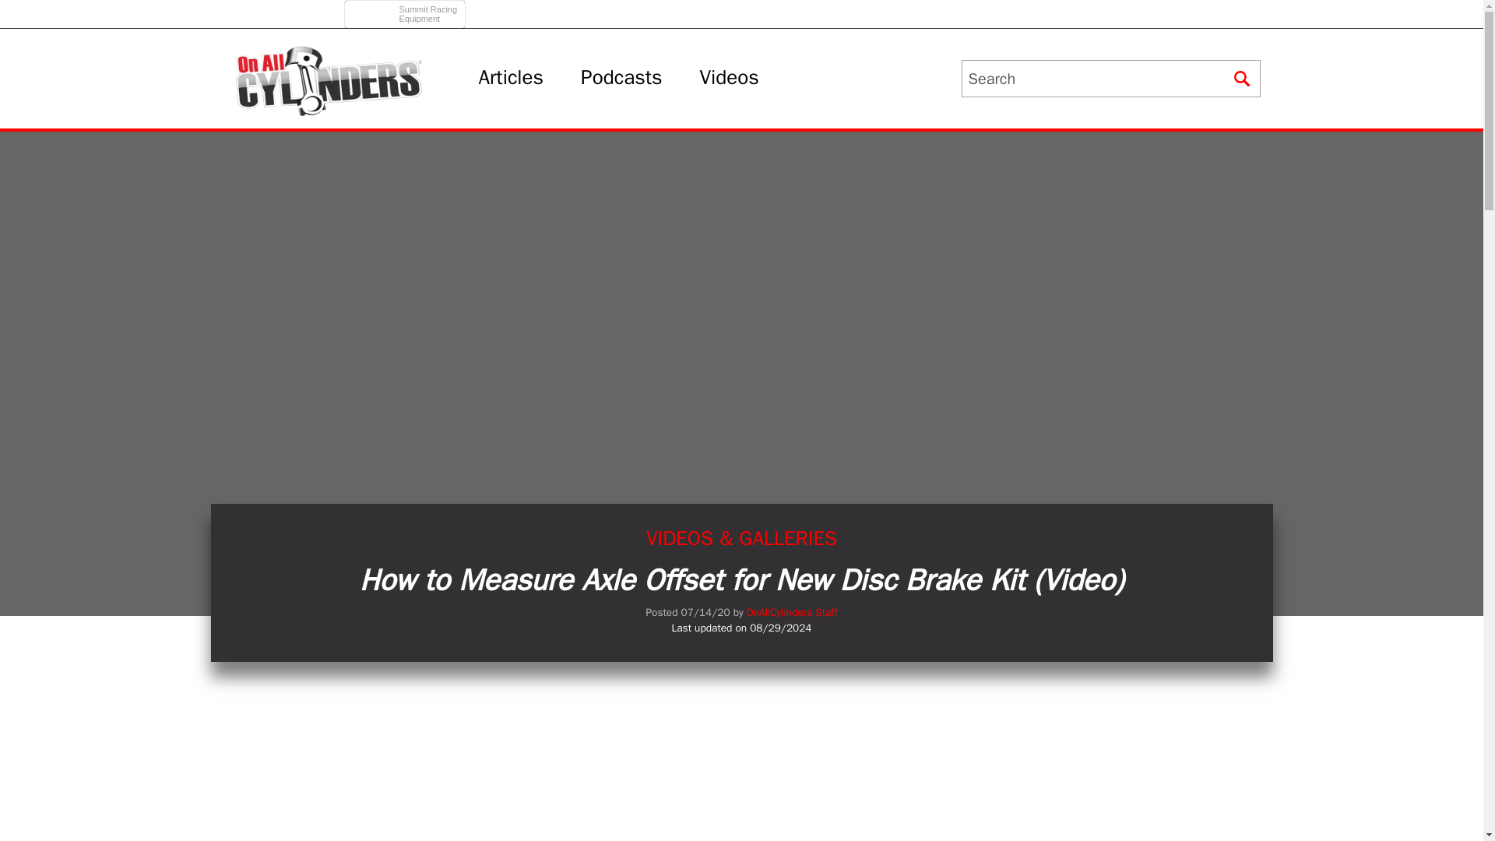 The height and width of the screenshot is (841, 1495). I want to click on Podcasts, so click(621, 78).